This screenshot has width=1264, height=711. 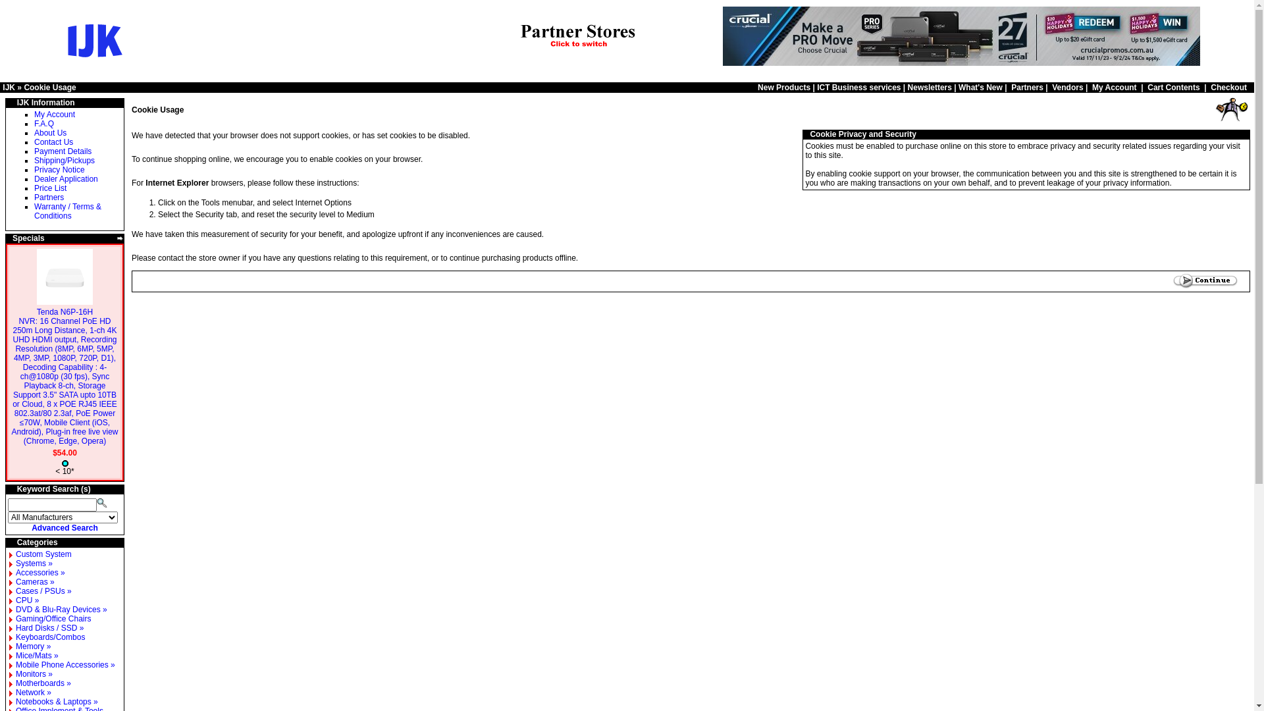 What do you see at coordinates (1231, 109) in the screenshot?
I see ` Cookie Usage ` at bounding box center [1231, 109].